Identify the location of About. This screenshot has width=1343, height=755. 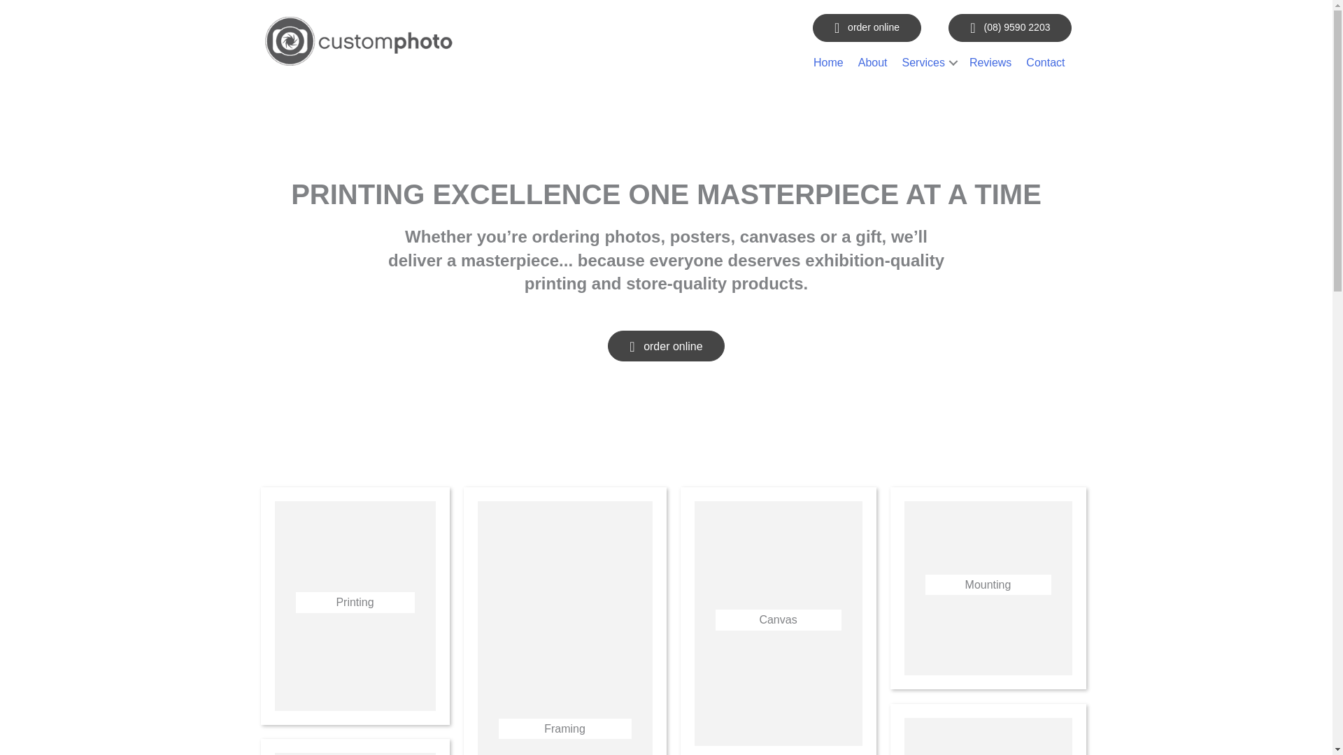
(873, 62).